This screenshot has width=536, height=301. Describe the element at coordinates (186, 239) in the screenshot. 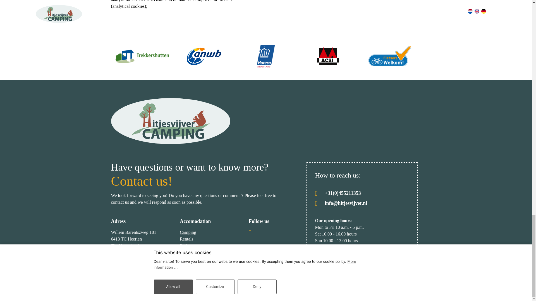

I see `Rentals` at that location.